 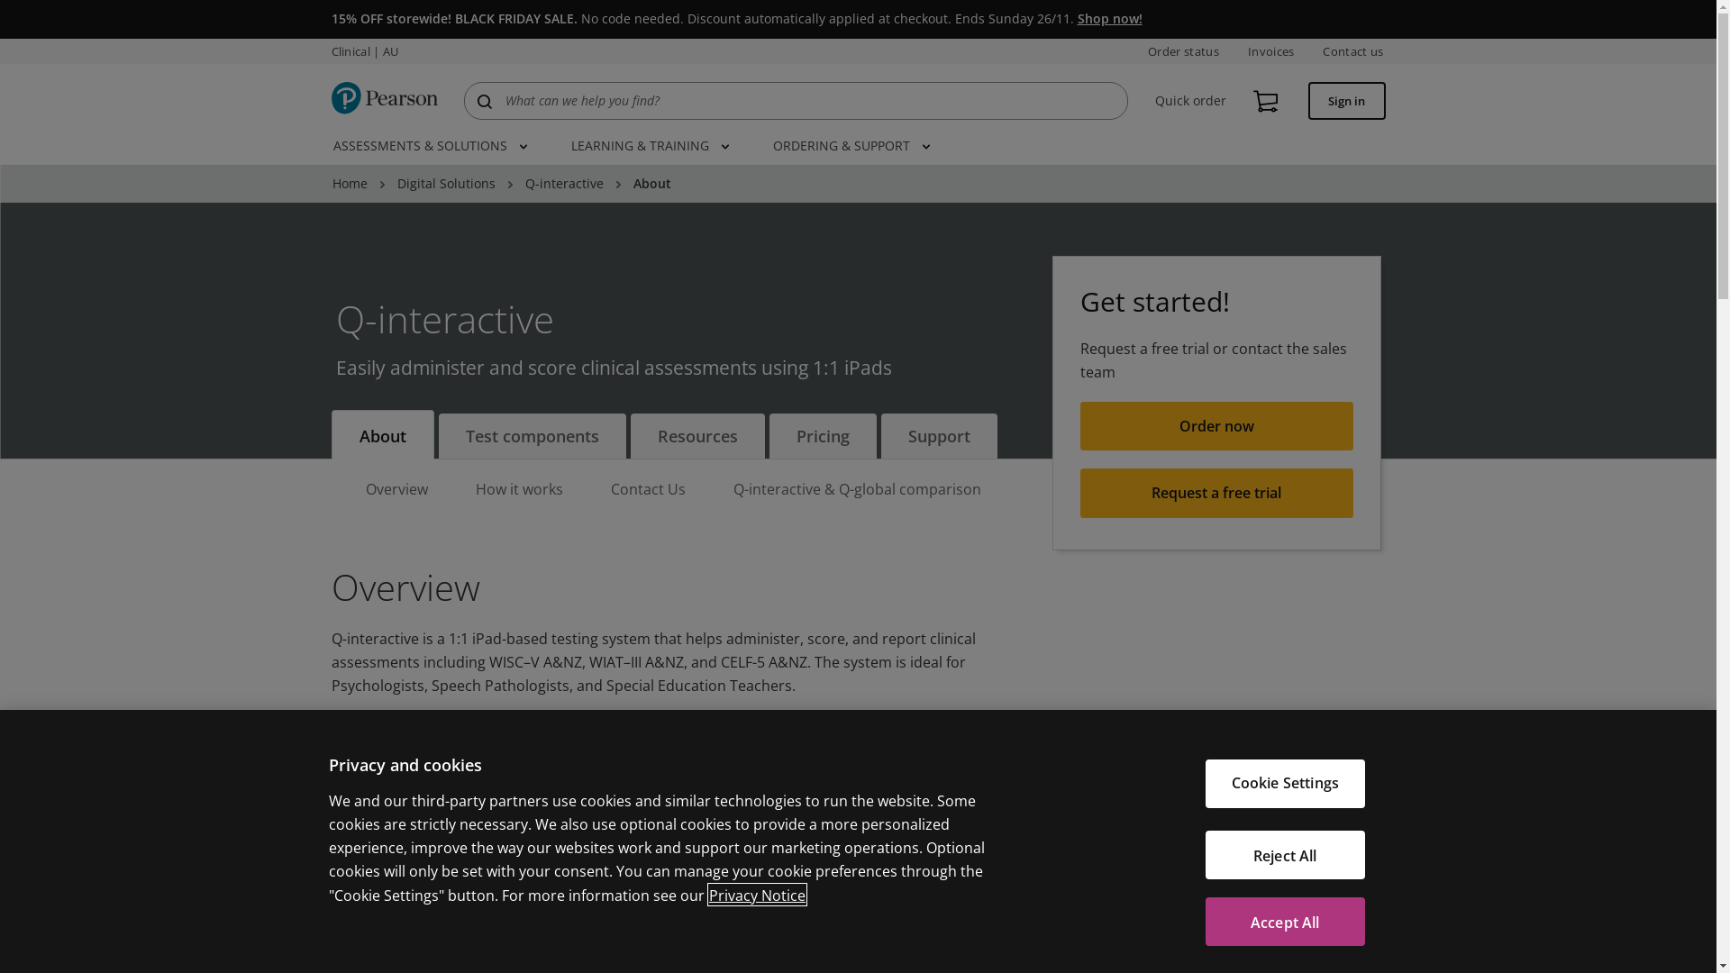 I want to click on About, so click(x=383, y=434).